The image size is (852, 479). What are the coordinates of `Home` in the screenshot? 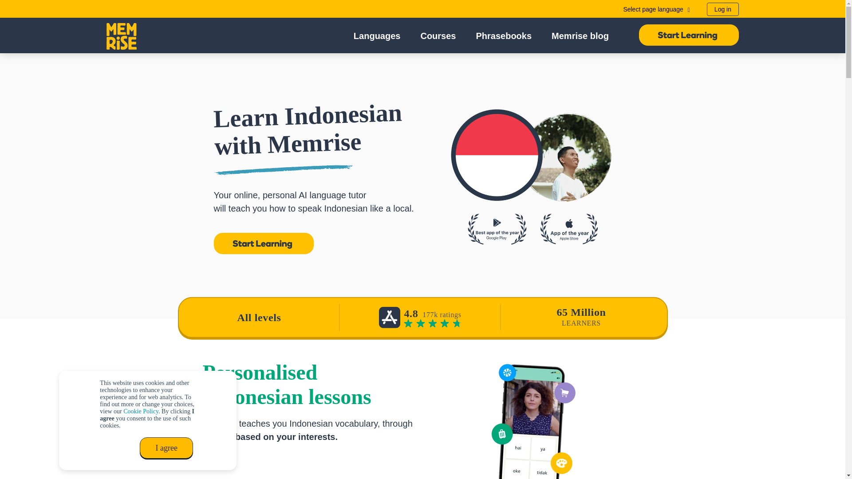 It's located at (122, 35).